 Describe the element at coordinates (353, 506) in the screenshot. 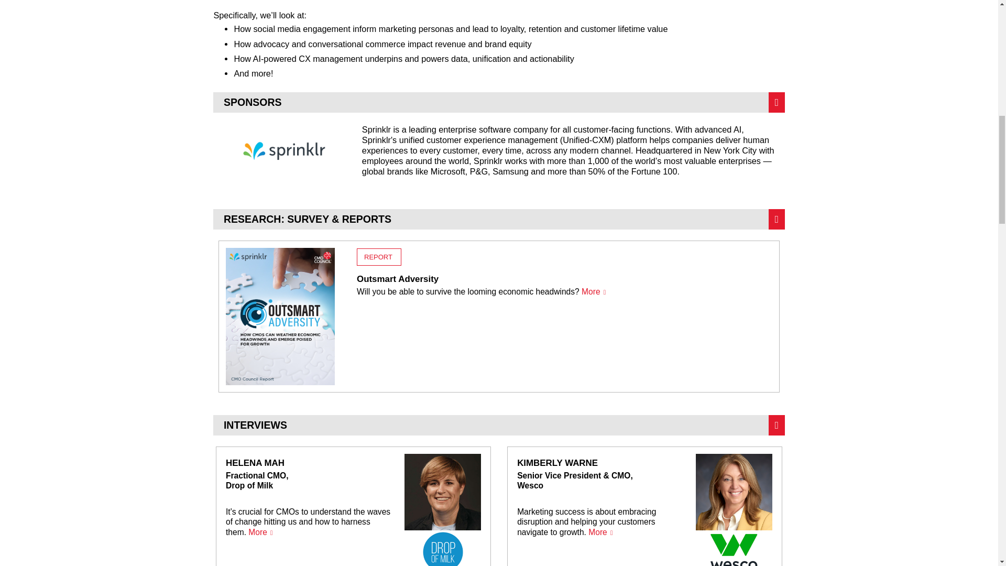

I see `Get to Know HELENA MAH` at that location.